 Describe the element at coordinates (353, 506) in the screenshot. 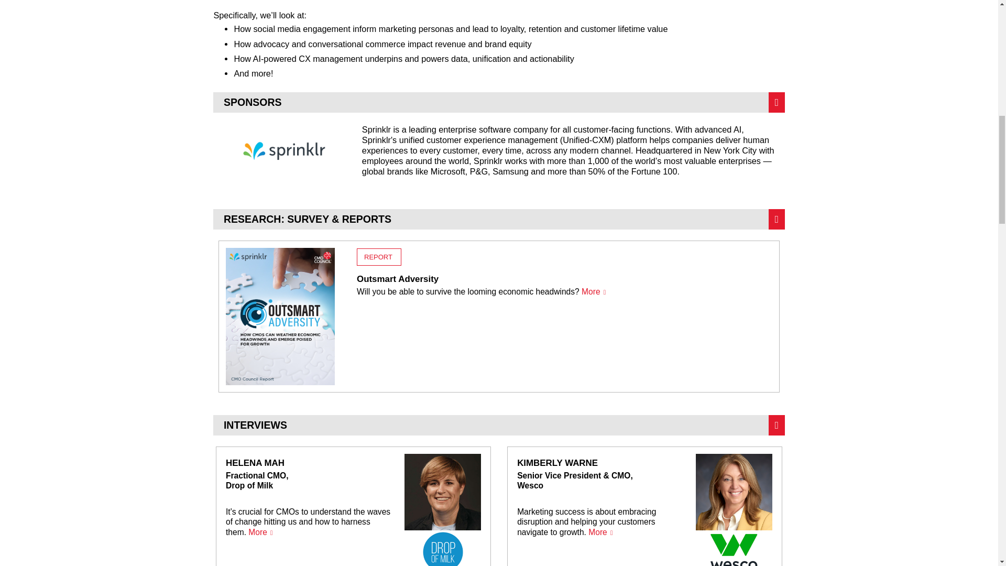

I see `Get to Know HELENA MAH` at that location.